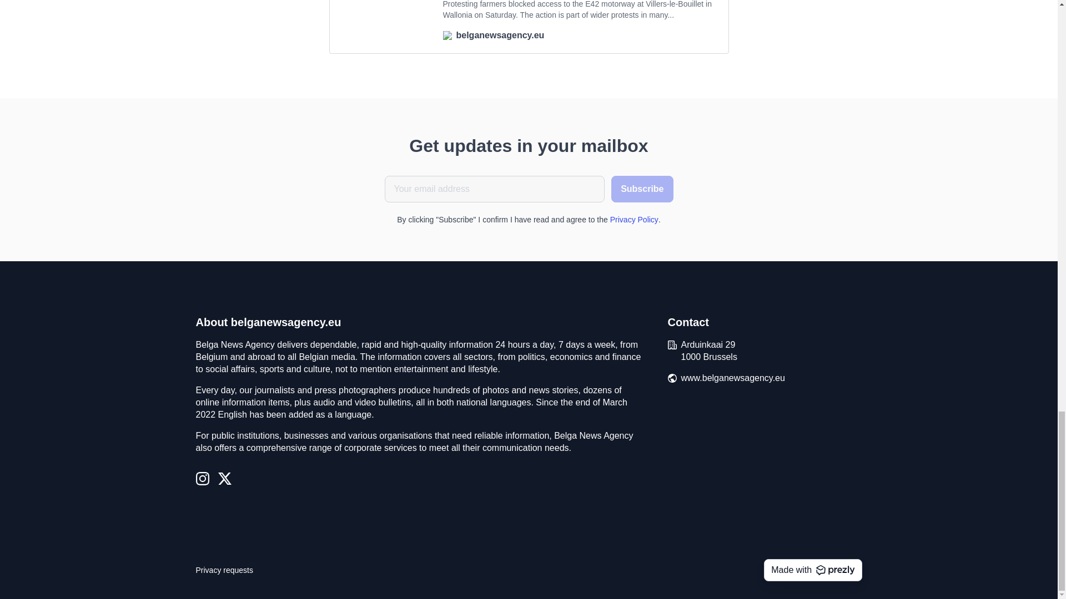 The height and width of the screenshot is (599, 1066). What do you see at coordinates (813, 570) in the screenshot?
I see `Made with` at bounding box center [813, 570].